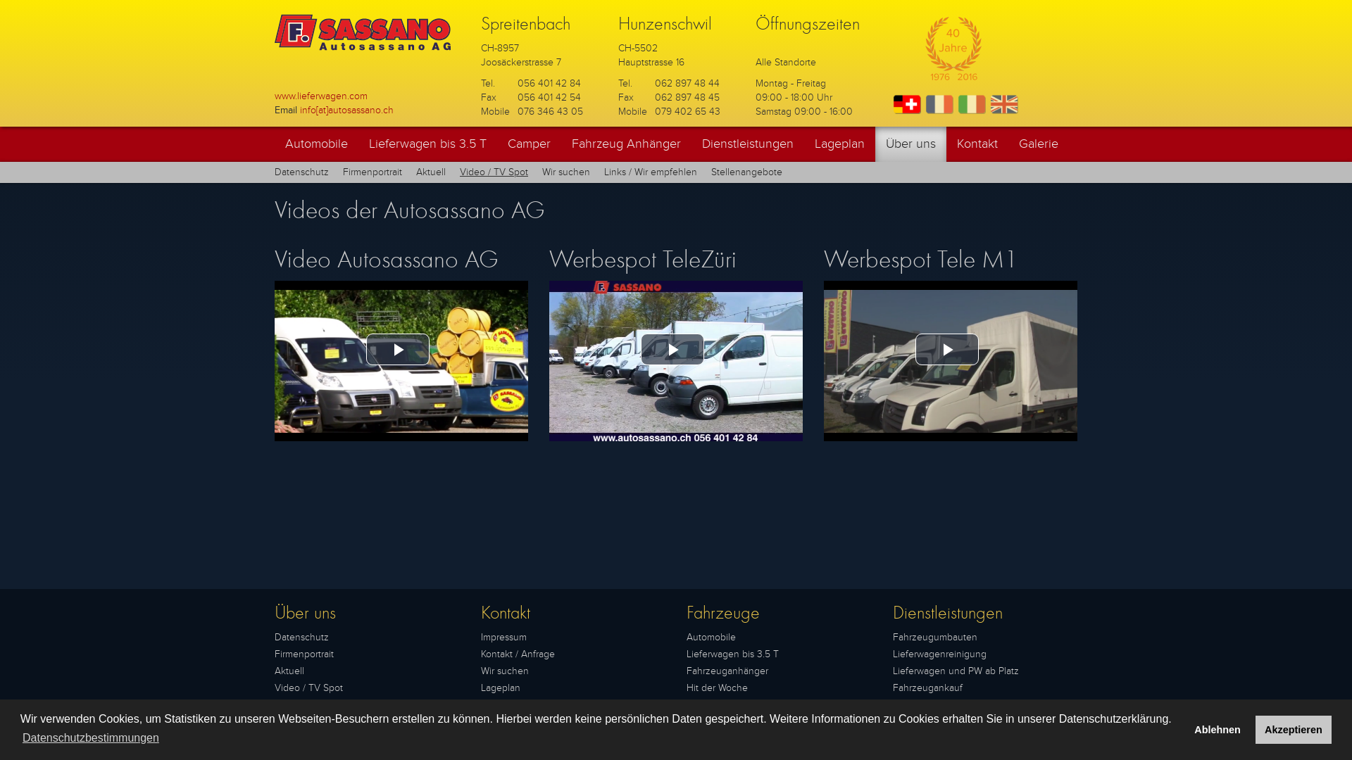  Describe the element at coordinates (942, 722) in the screenshot. I see `Finanzierung - Leasing` at that location.